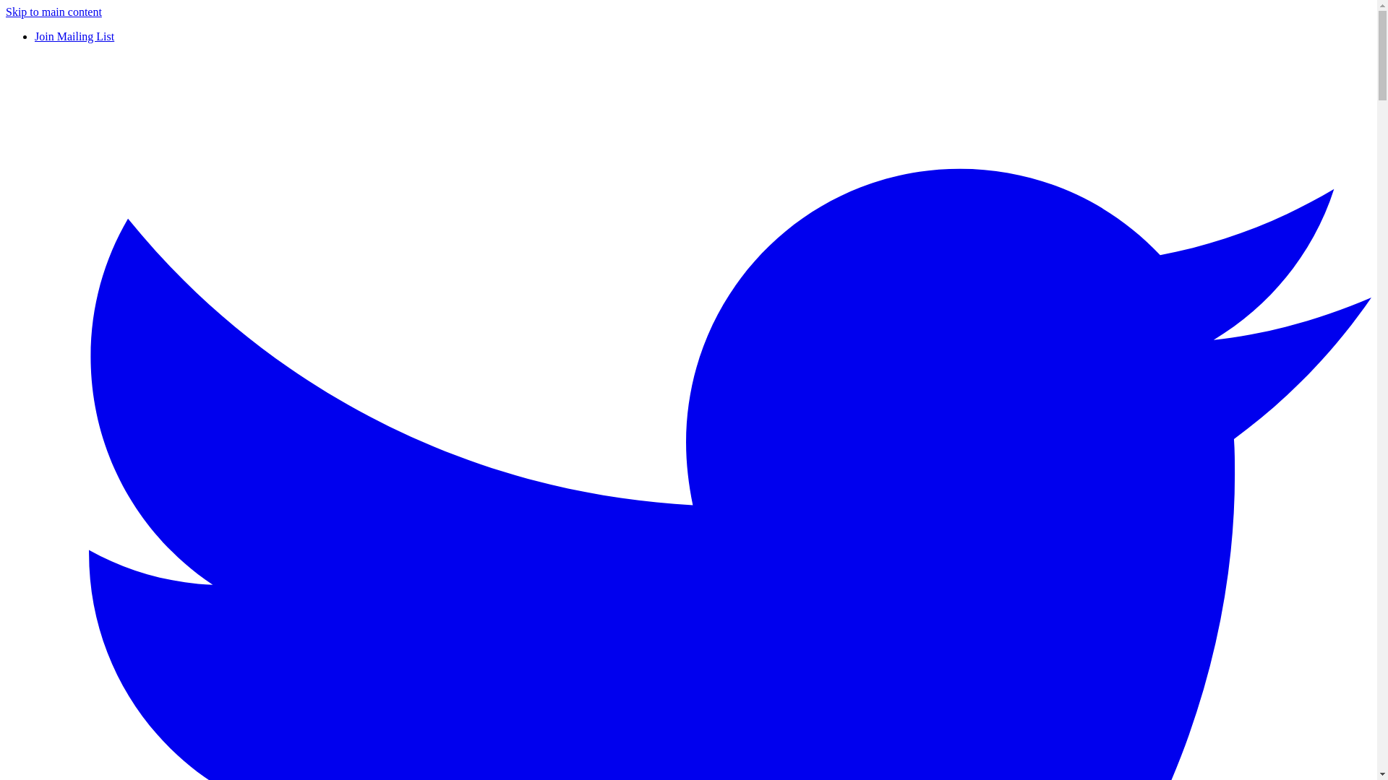 The width and height of the screenshot is (1388, 780). Describe the element at coordinates (53, 12) in the screenshot. I see `Skip to main content` at that location.